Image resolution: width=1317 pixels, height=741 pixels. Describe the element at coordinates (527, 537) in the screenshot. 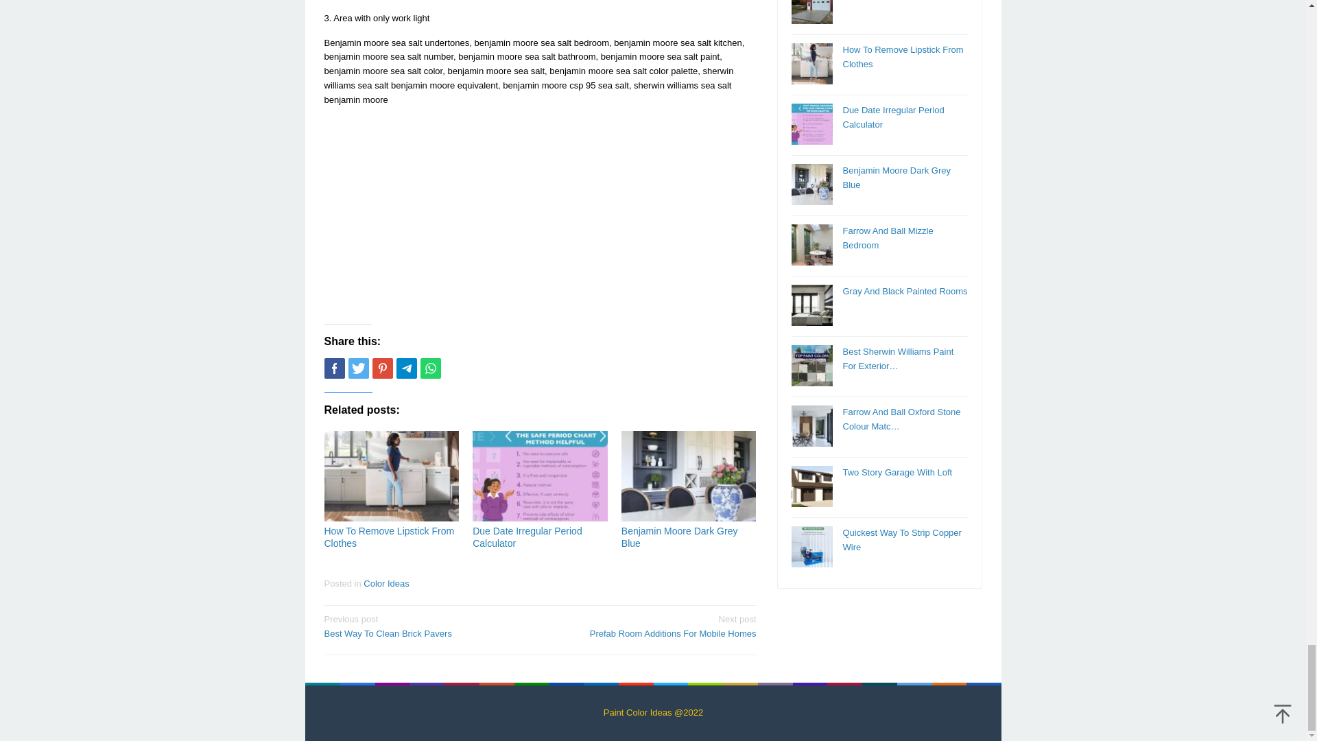

I see `Color Ideas` at that location.